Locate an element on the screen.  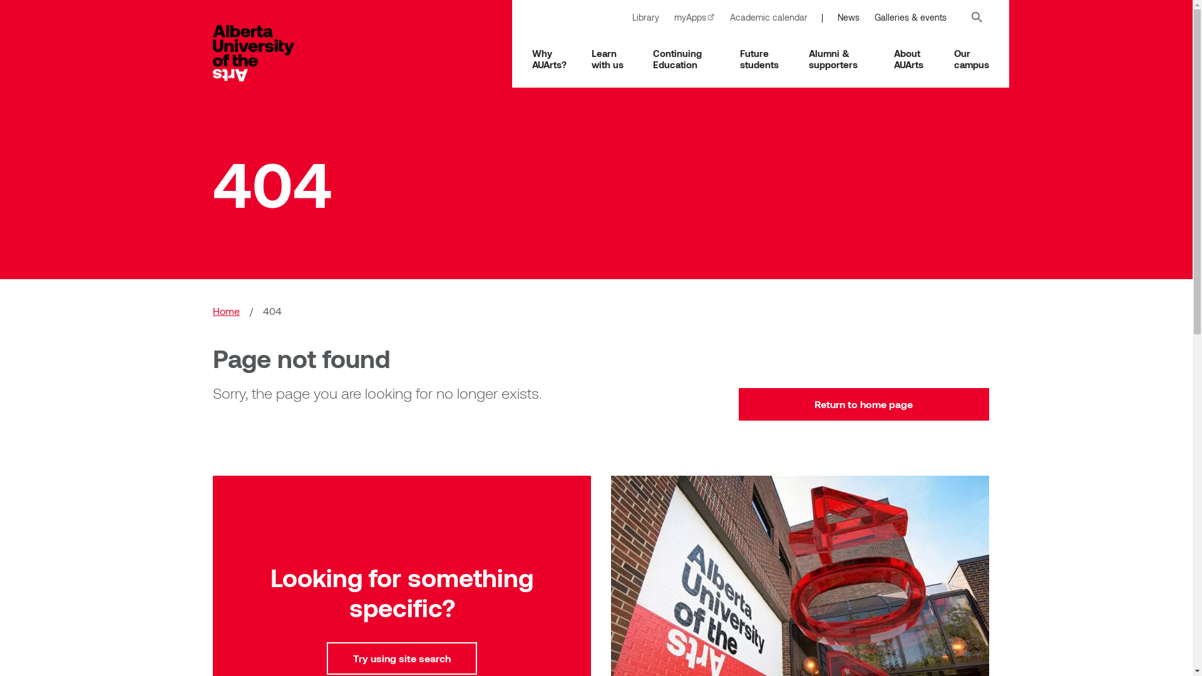
Library is located at coordinates (646, 18).